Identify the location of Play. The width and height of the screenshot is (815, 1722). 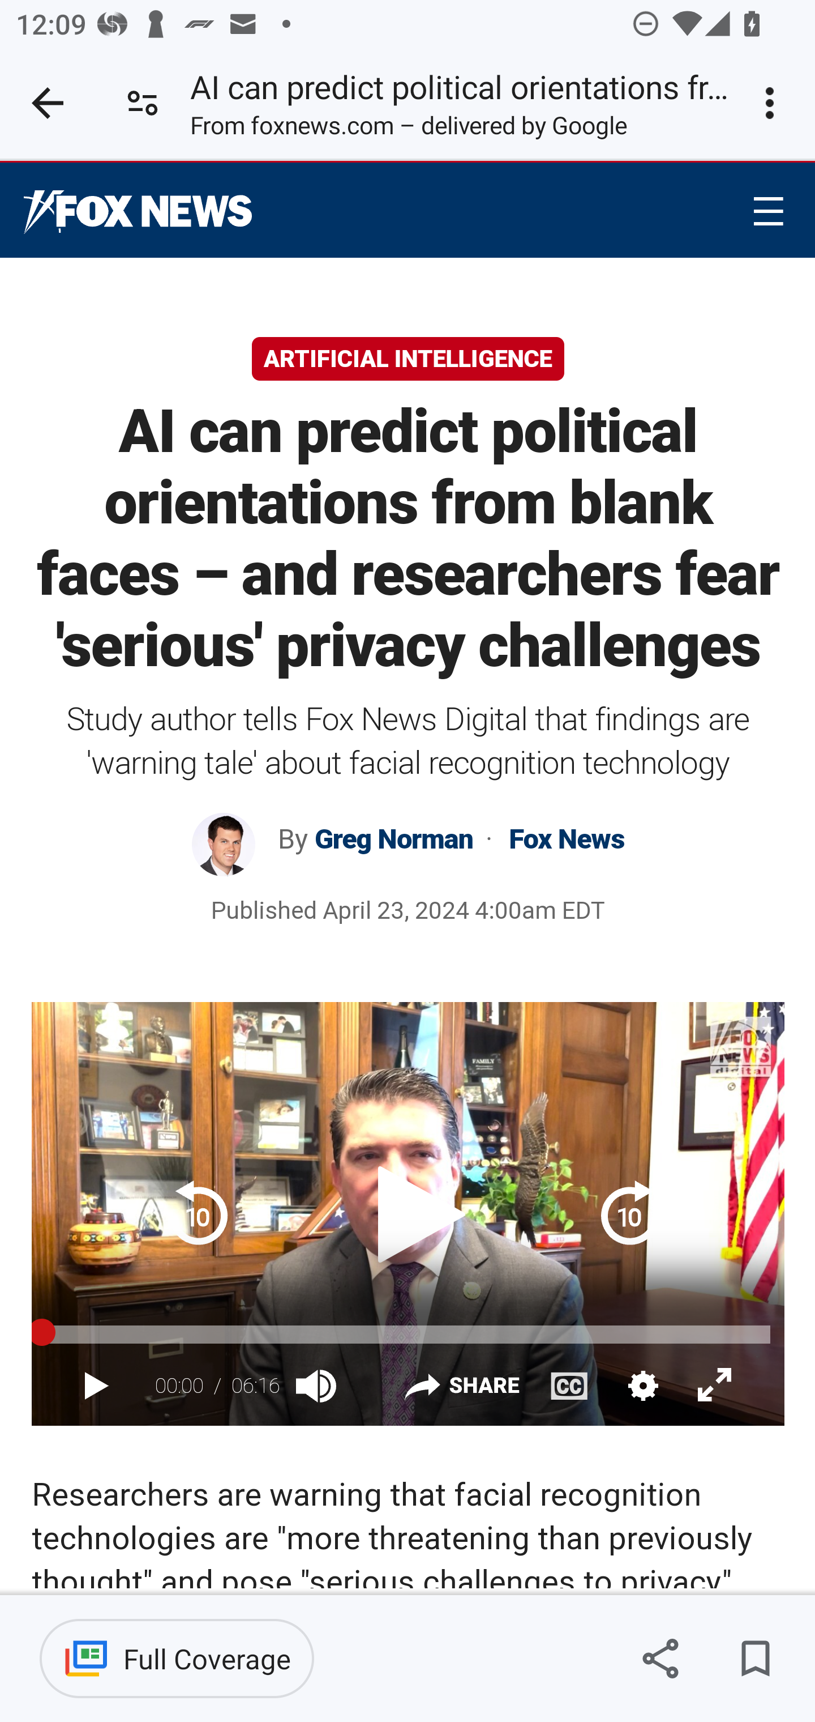
(407, 1213).